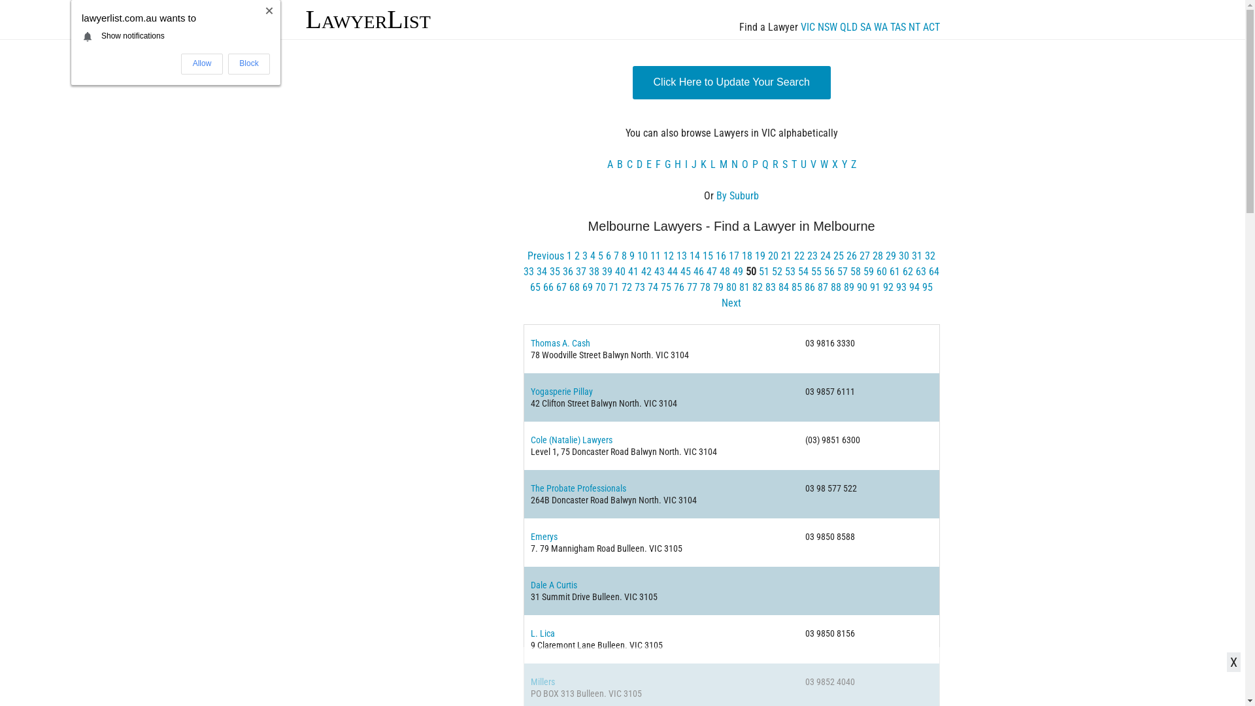  What do you see at coordinates (721, 256) in the screenshot?
I see `16` at bounding box center [721, 256].